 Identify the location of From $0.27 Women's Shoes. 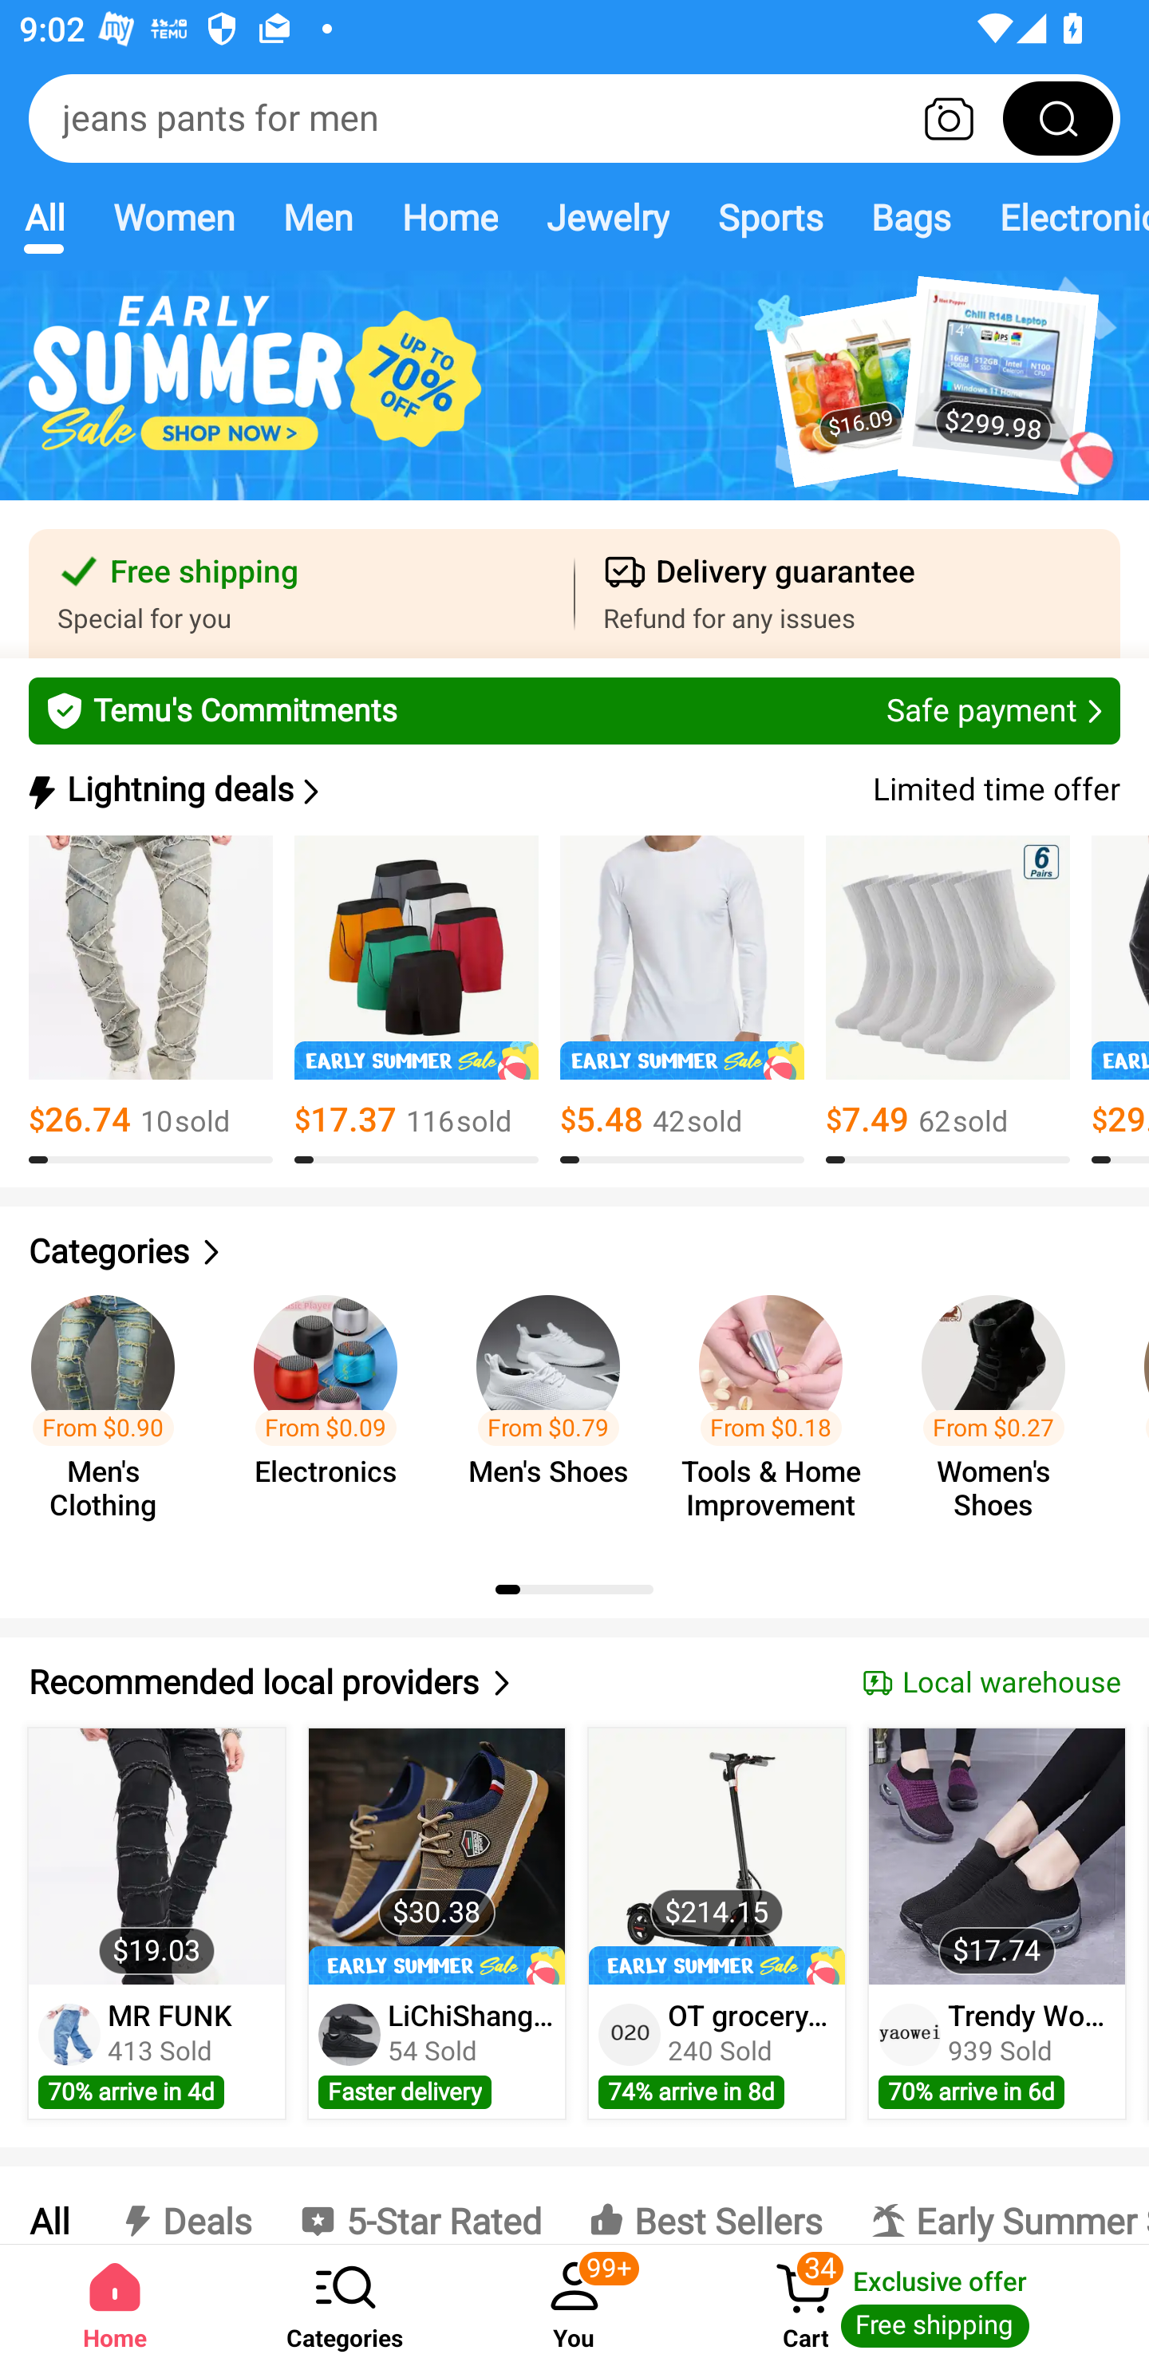
(1002, 1411).